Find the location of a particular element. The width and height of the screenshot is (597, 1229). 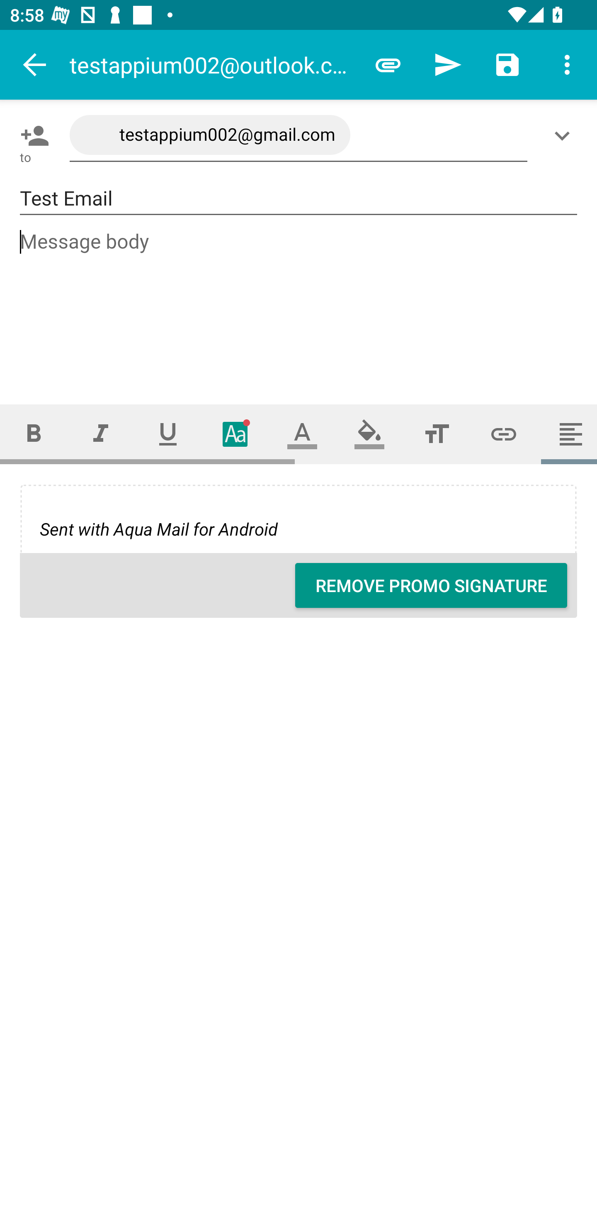

Message body is located at coordinates (298, 305).